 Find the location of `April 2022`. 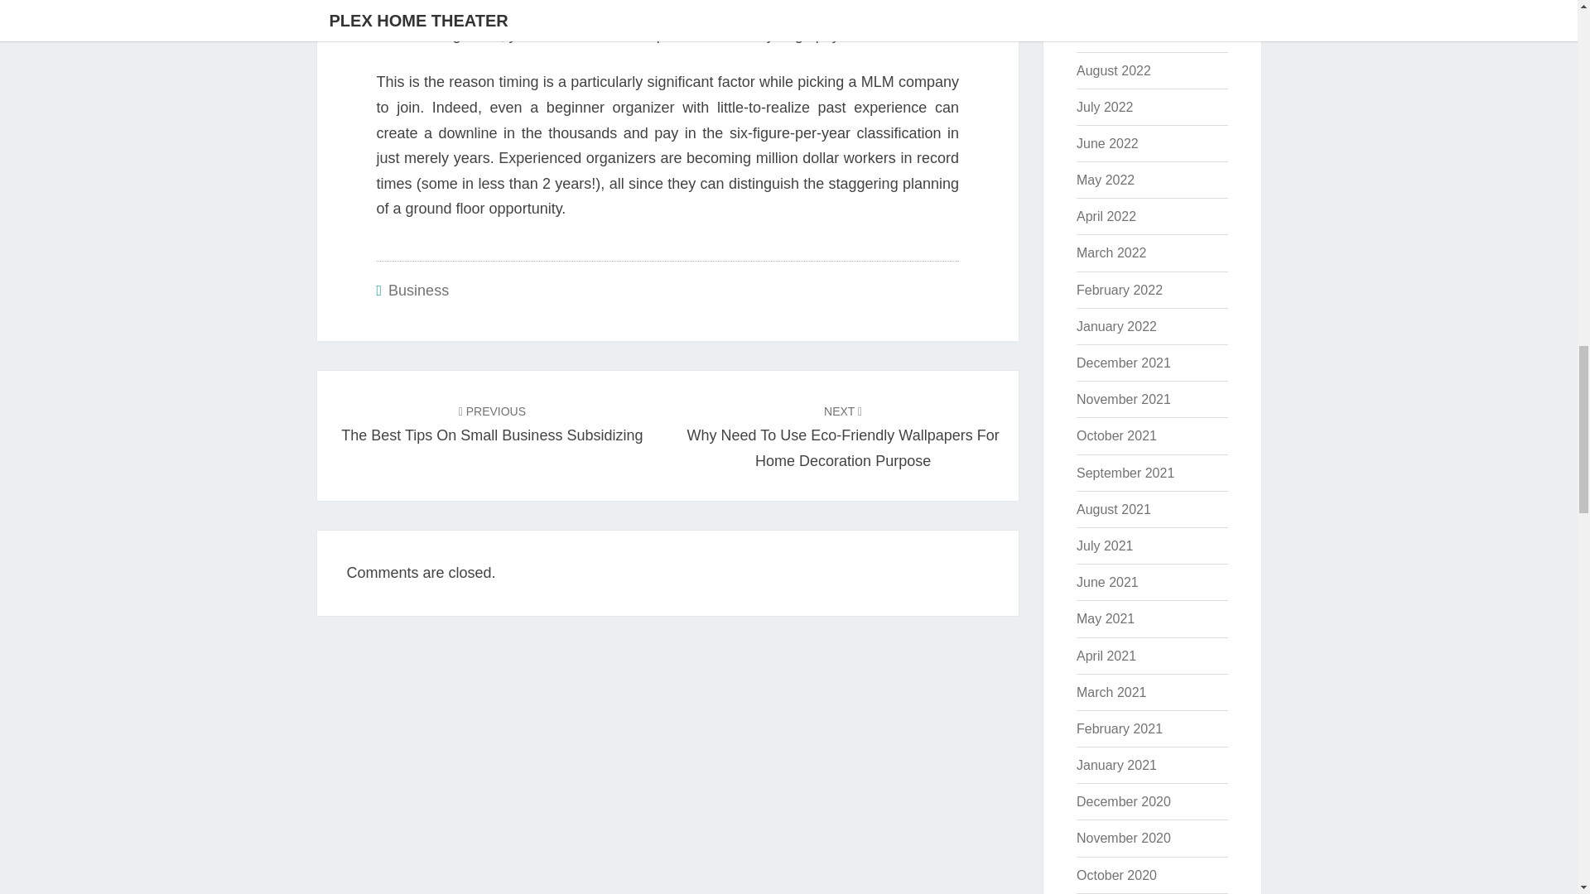

April 2022 is located at coordinates (1105, 180).